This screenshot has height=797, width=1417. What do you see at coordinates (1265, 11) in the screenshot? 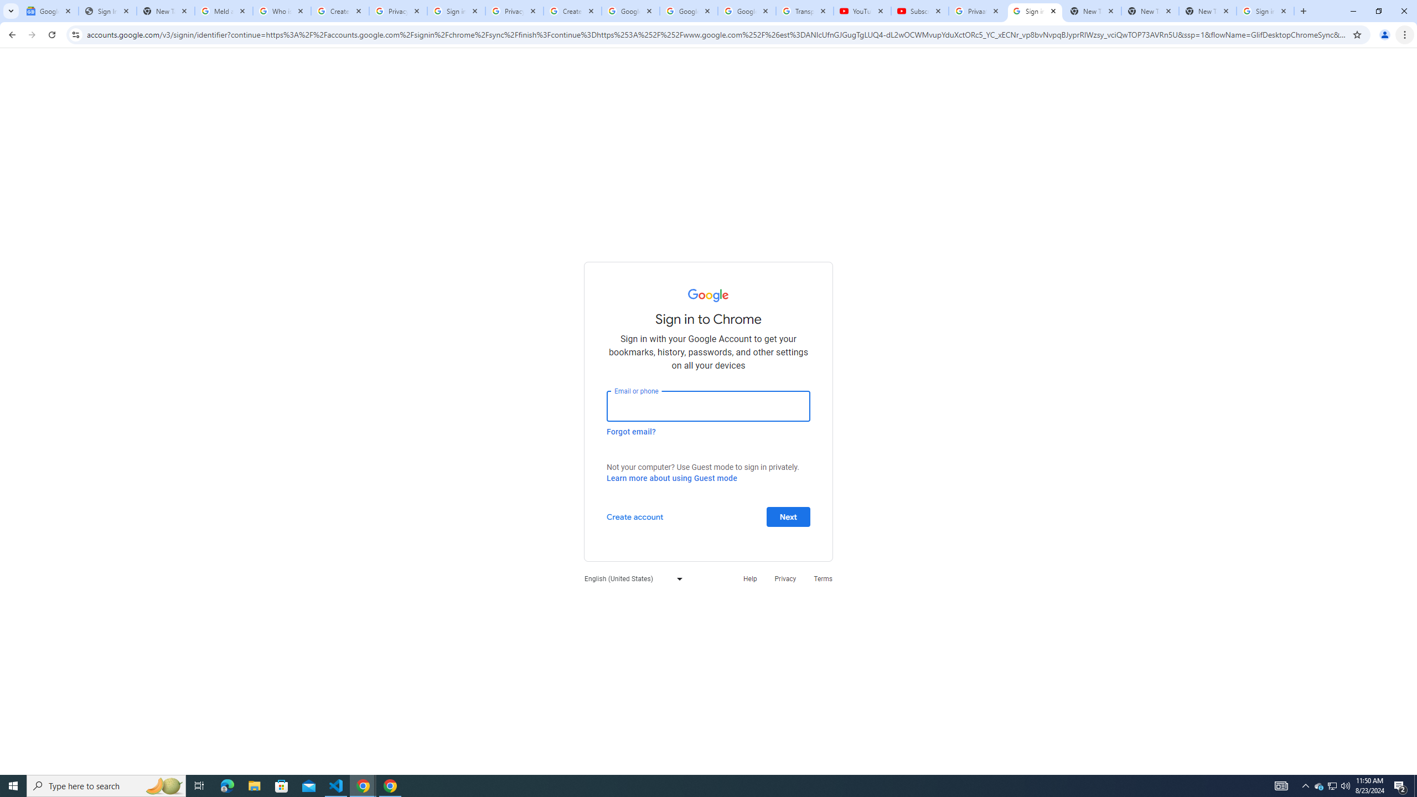
I see `Sign in - Google Accounts` at bounding box center [1265, 11].